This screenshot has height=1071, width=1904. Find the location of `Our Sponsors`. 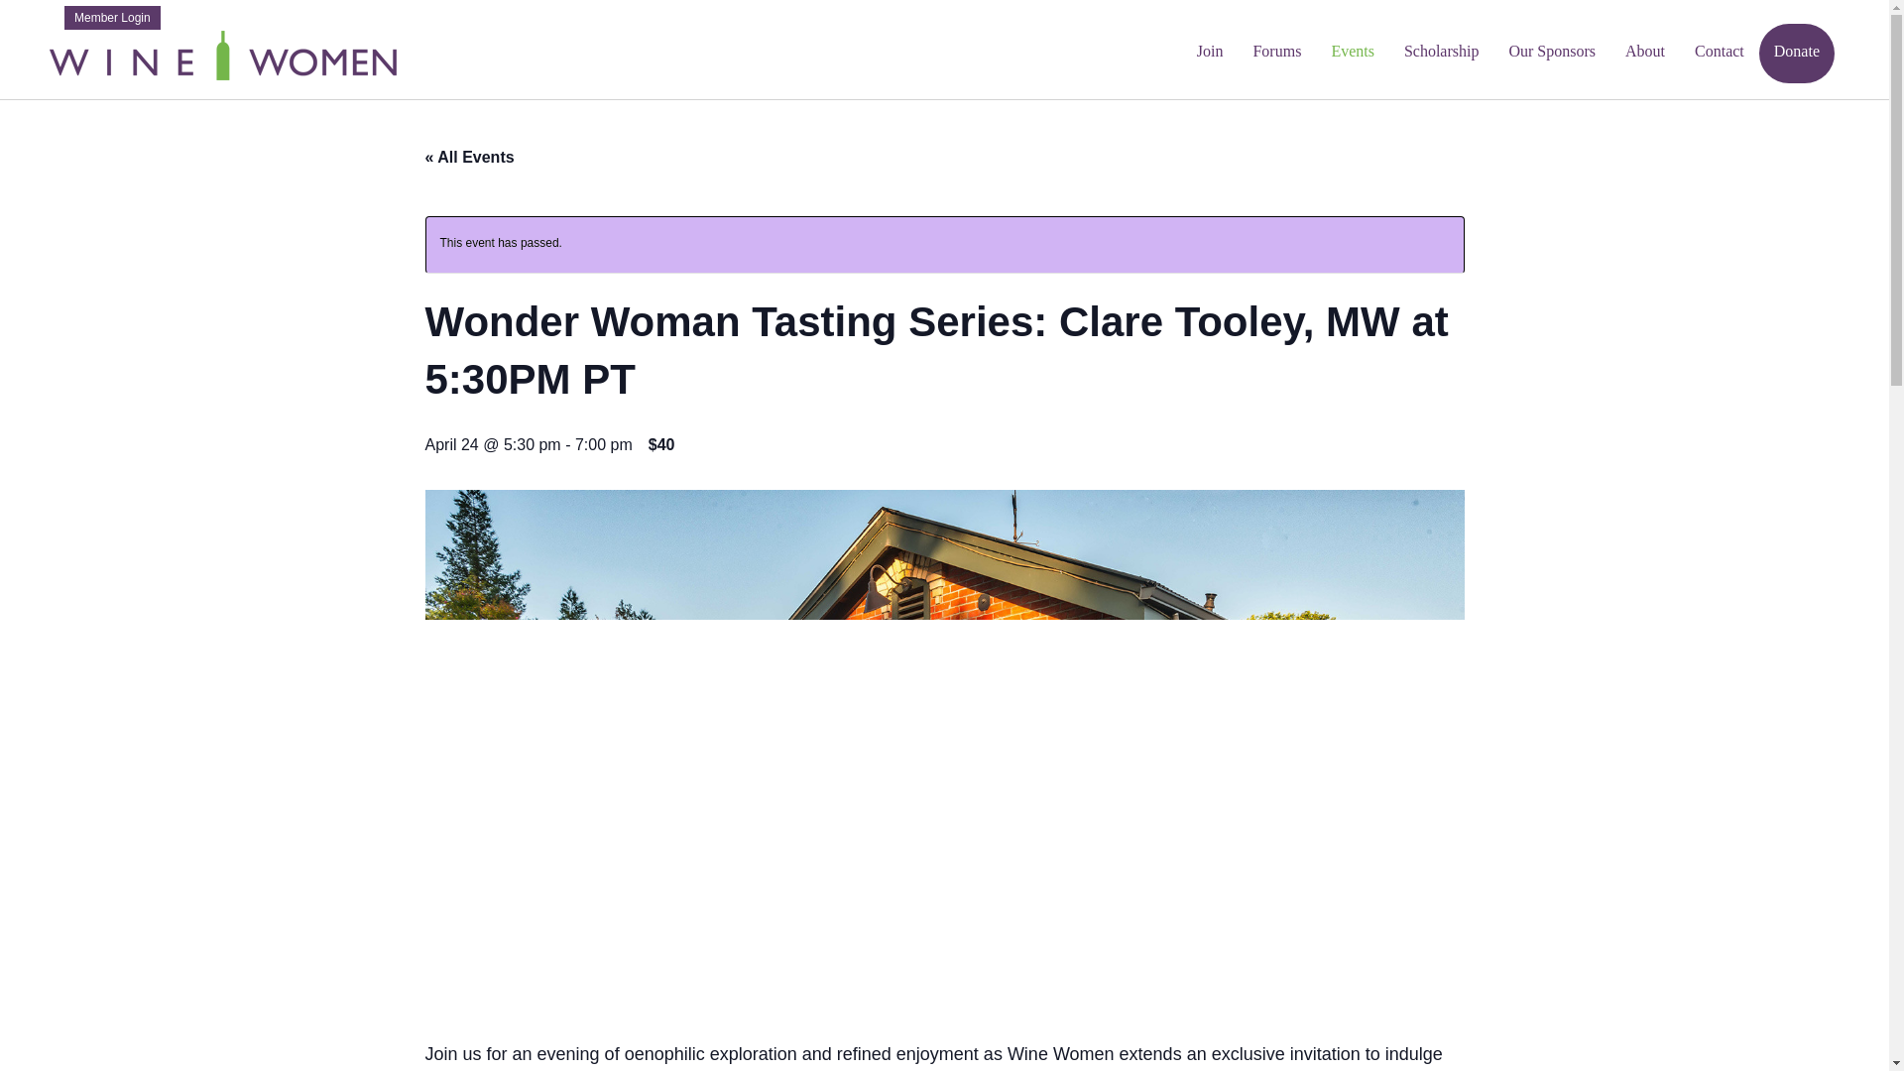

Our Sponsors is located at coordinates (1551, 54).